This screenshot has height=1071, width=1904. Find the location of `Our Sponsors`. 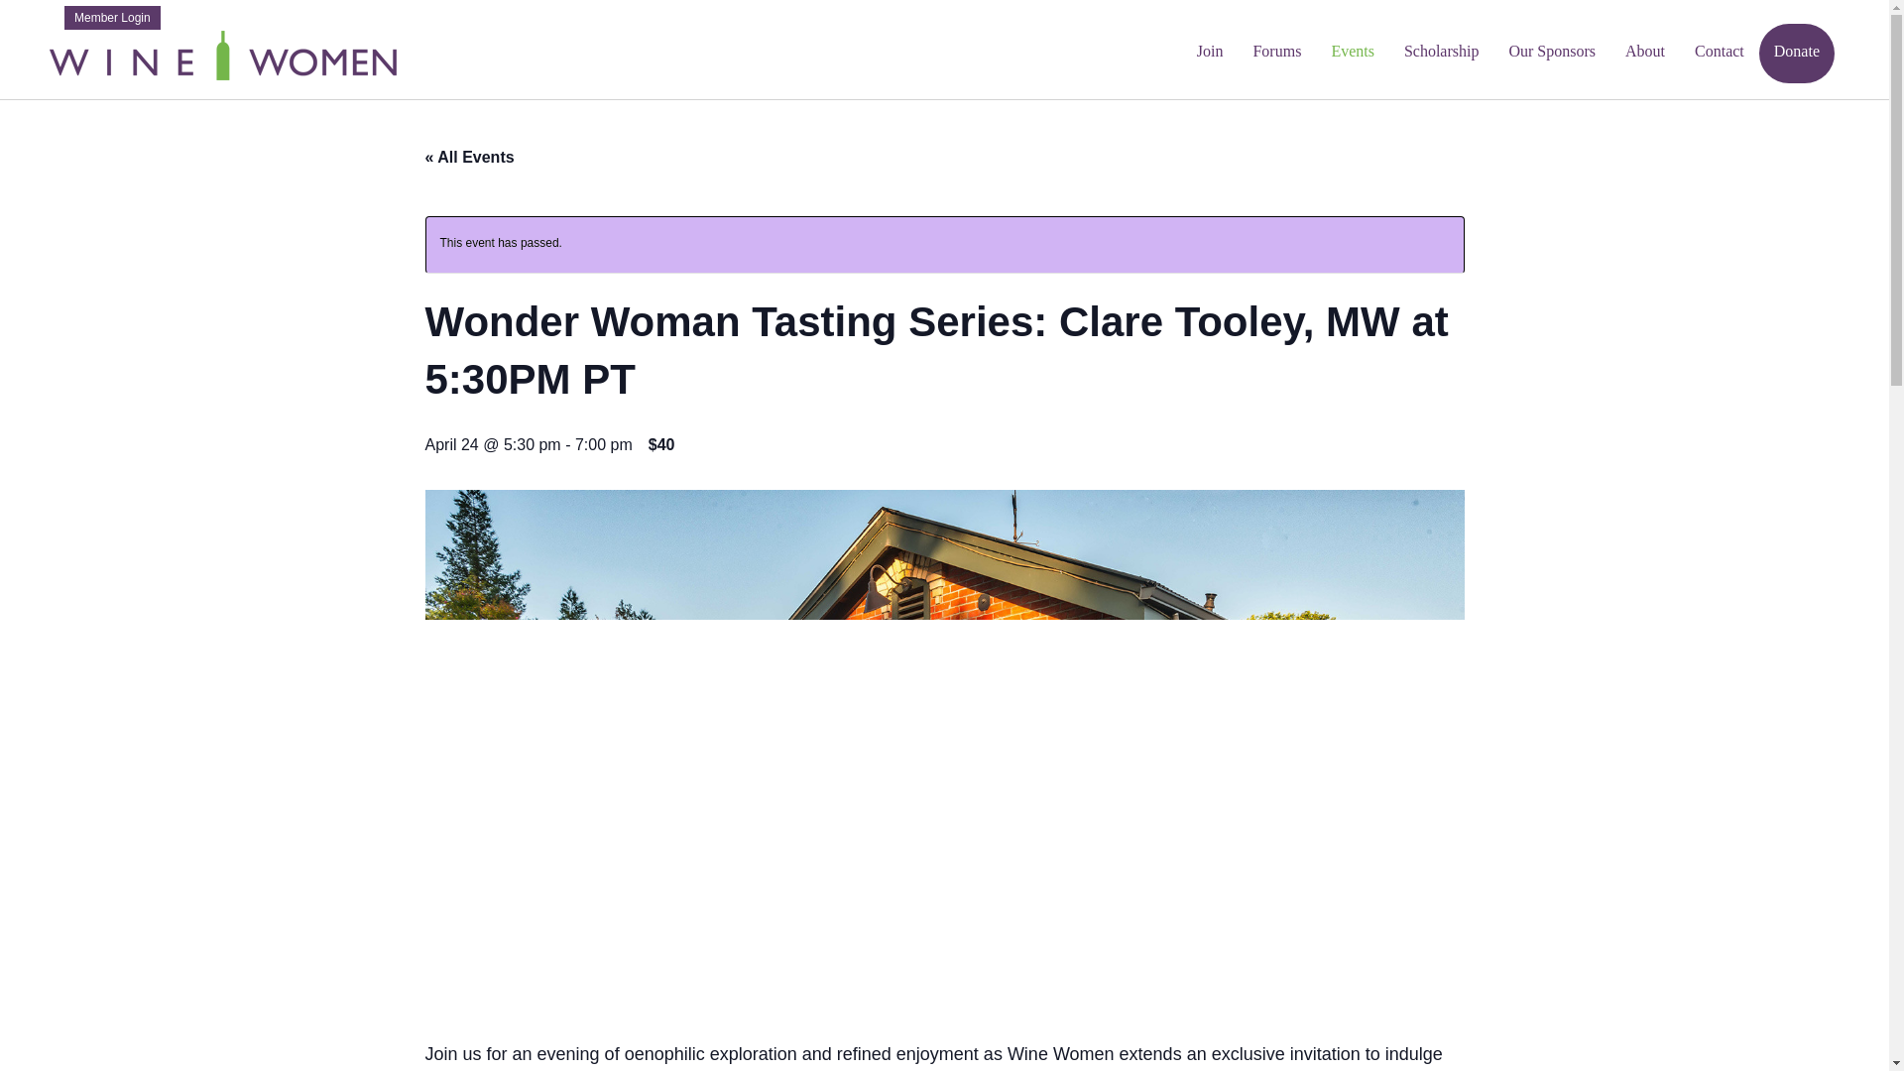

Our Sponsors is located at coordinates (1551, 54).